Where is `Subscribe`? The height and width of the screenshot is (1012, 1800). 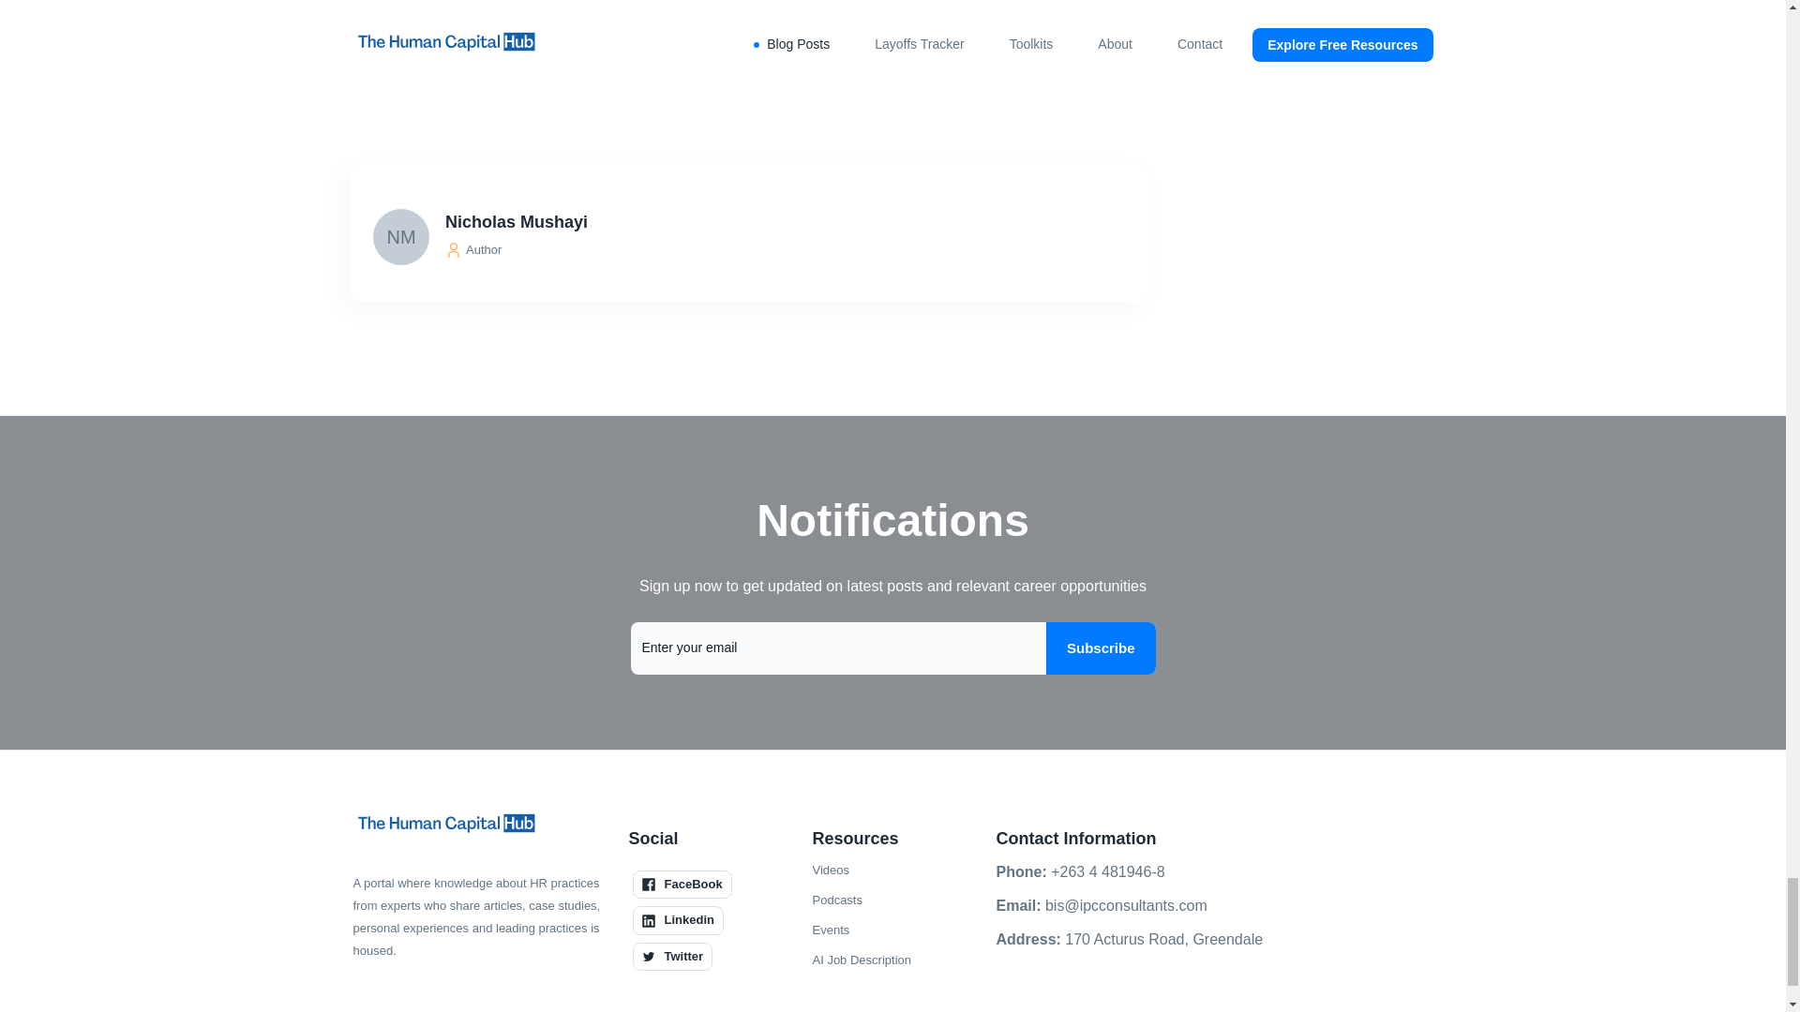
Subscribe is located at coordinates (1101, 648).